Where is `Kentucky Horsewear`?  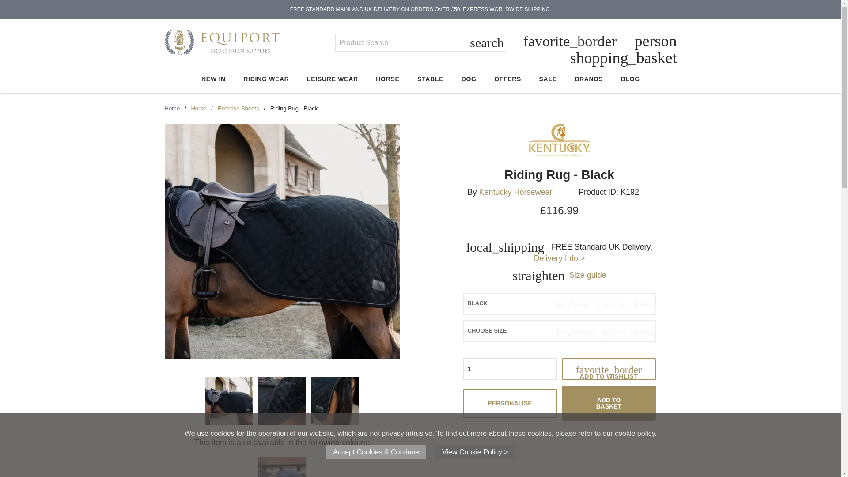 Kentucky Horsewear is located at coordinates (515, 192).